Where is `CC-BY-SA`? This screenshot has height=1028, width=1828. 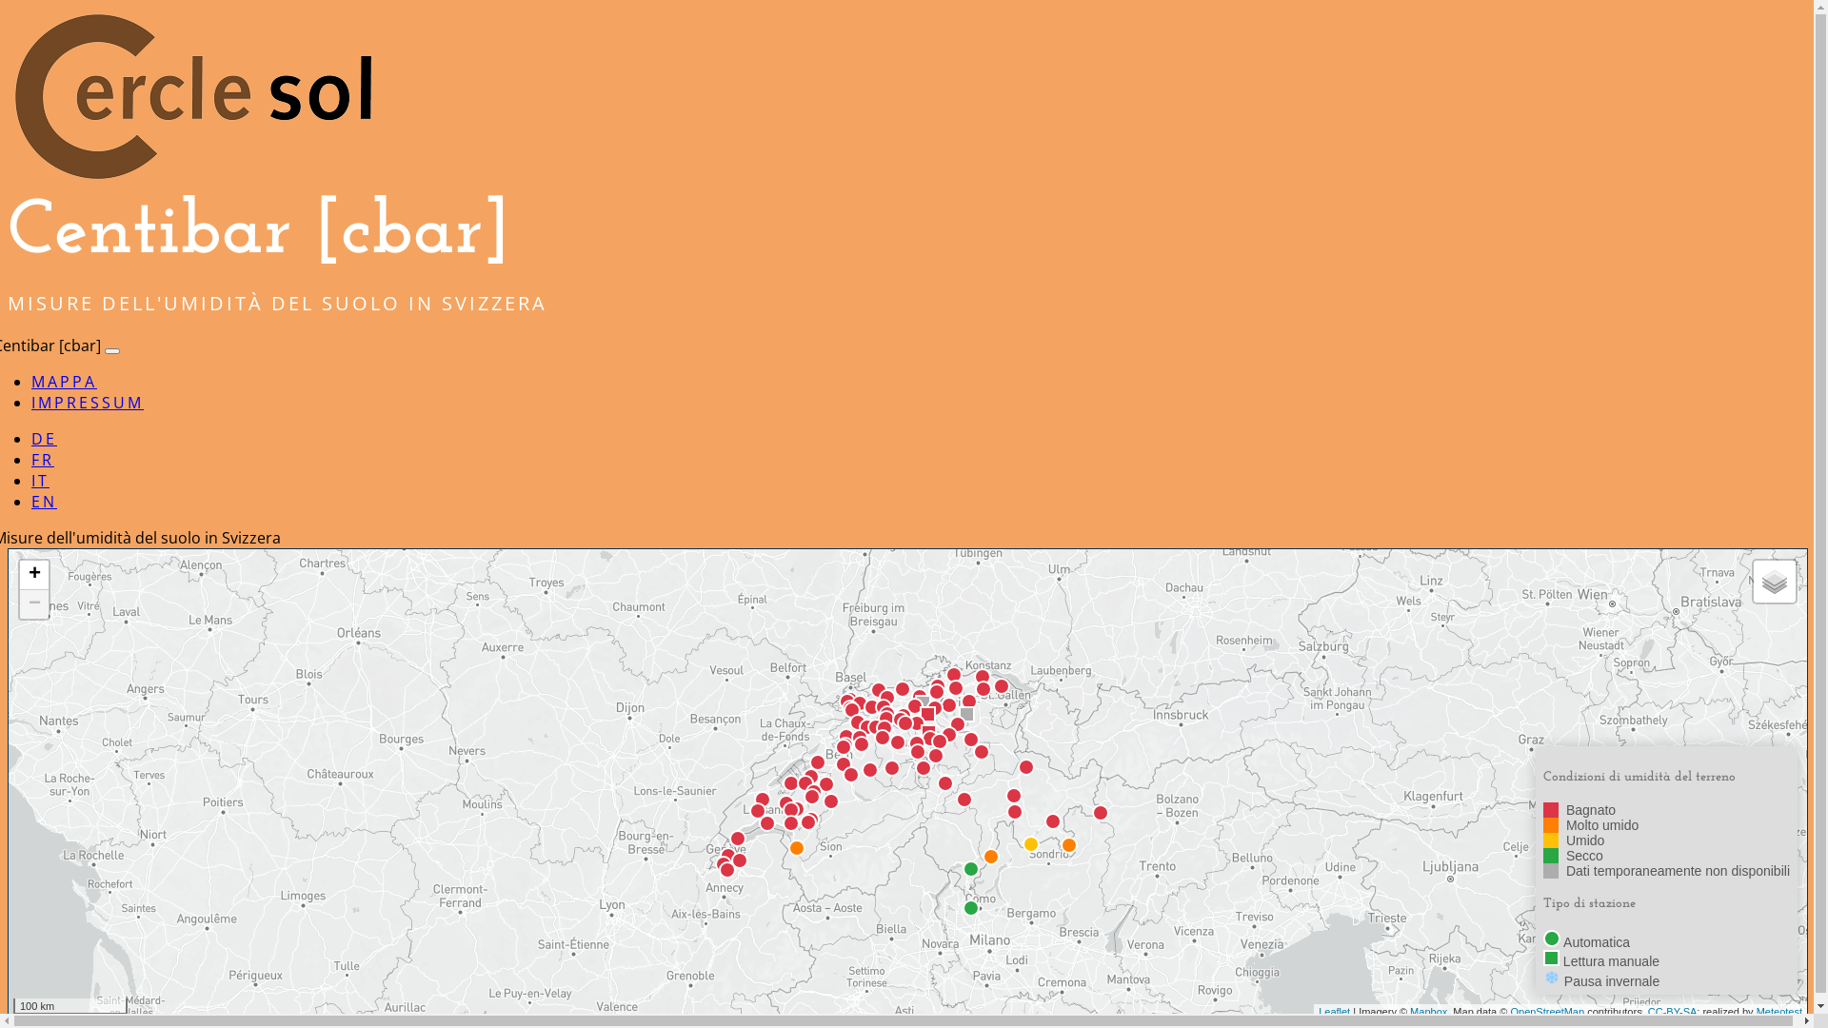 CC-BY-SA is located at coordinates (1673, 1011).